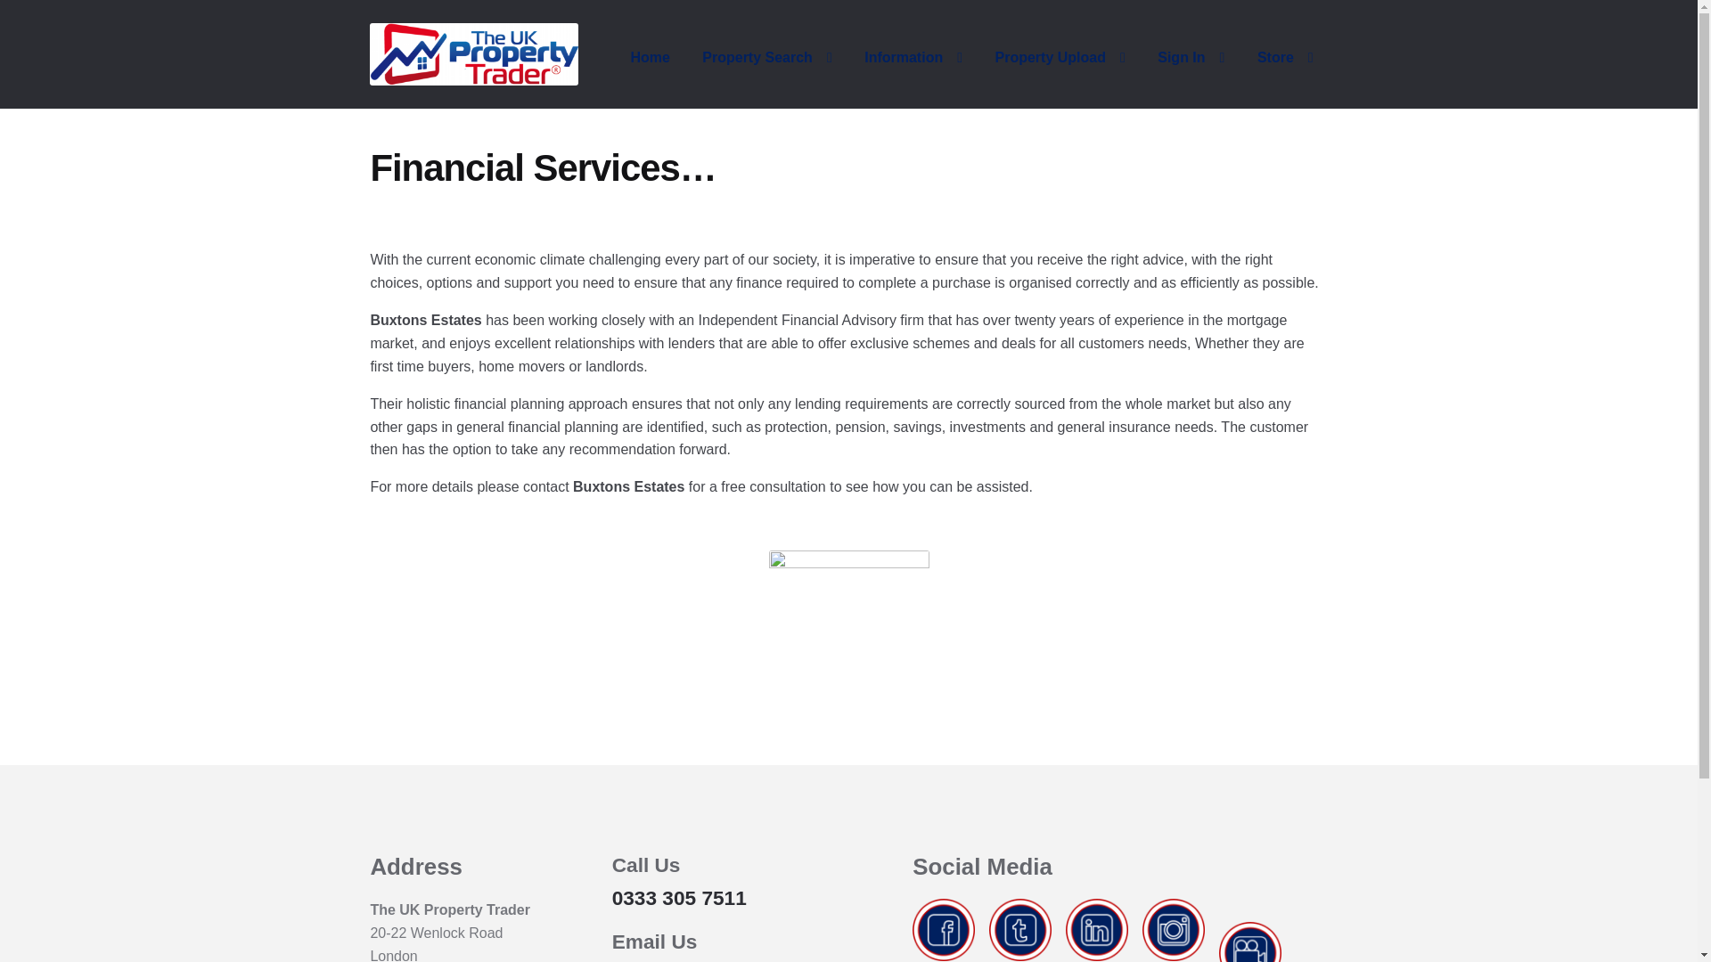 This screenshot has height=962, width=1711. What do you see at coordinates (913, 57) in the screenshot?
I see `Information` at bounding box center [913, 57].